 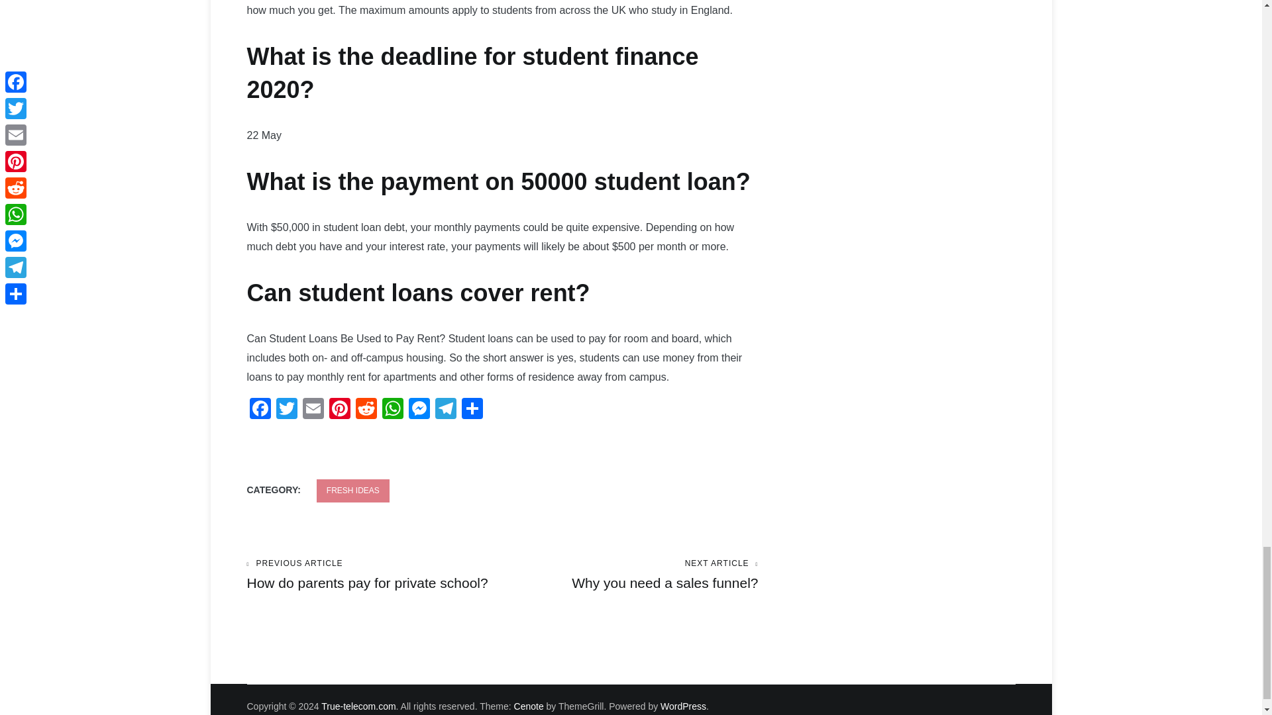 I want to click on Pinterest, so click(x=339, y=410).